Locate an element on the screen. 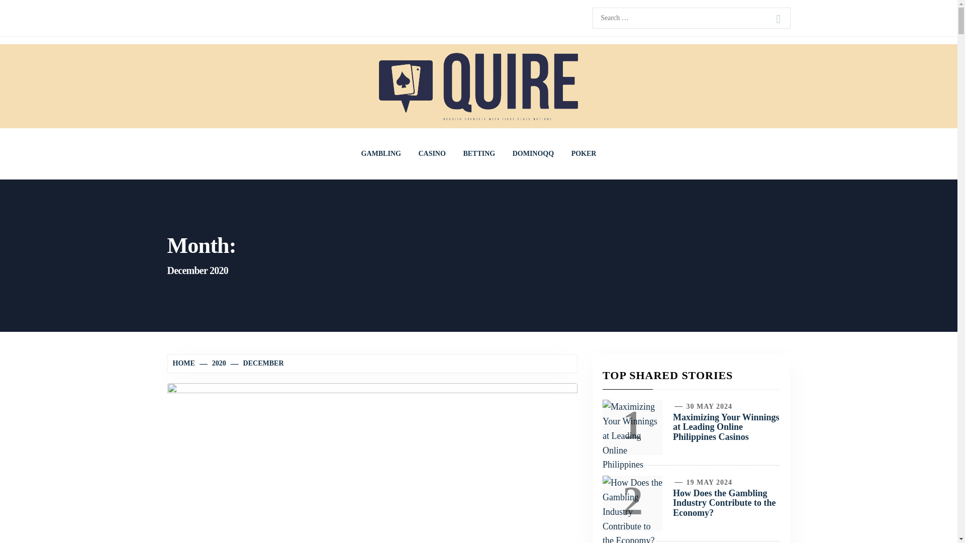  HOME is located at coordinates (185, 363).